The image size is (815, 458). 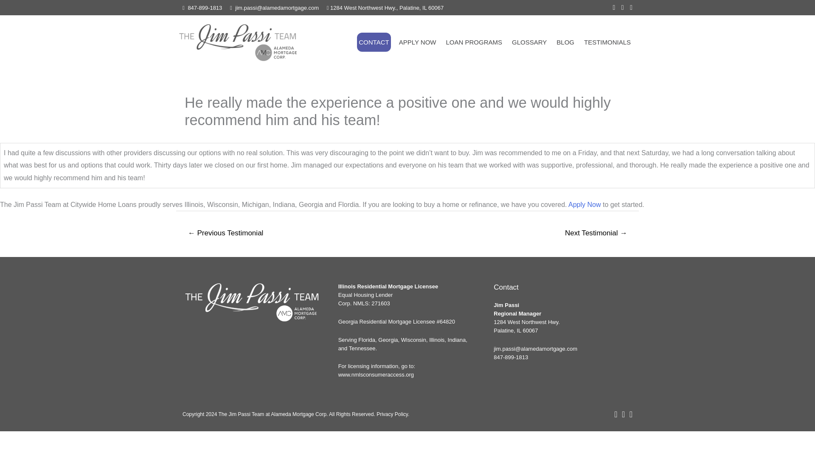 What do you see at coordinates (474, 42) in the screenshot?
I see `LOAN PROGRAMS` at bounding box center [474, 42].